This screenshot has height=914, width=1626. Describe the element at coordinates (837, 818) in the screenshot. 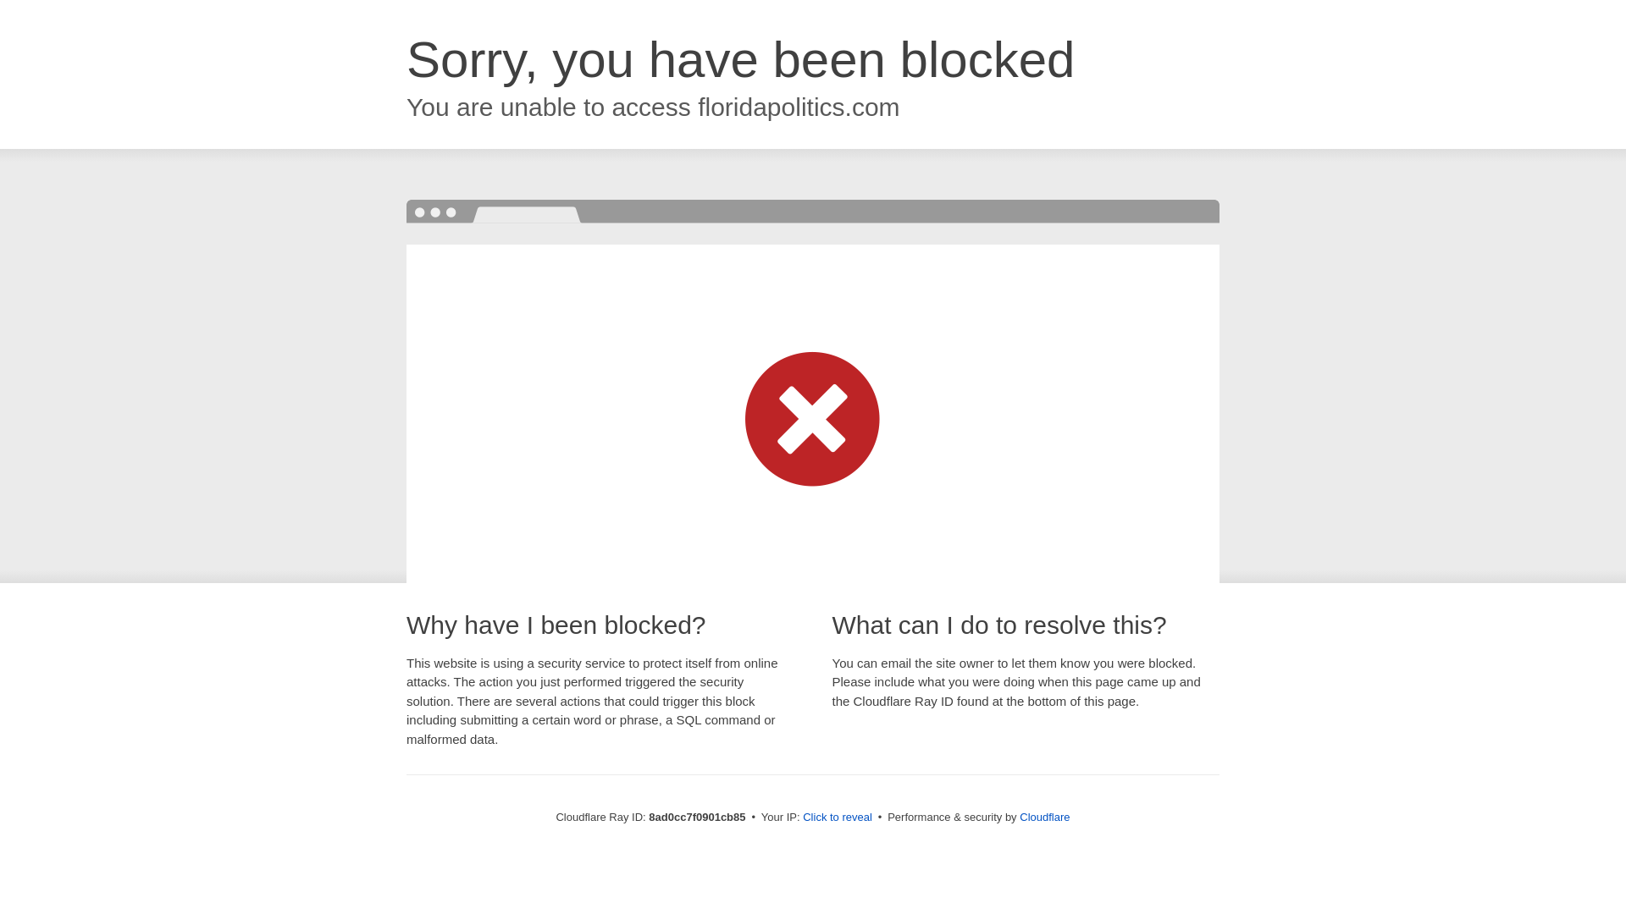

I see `Click to reveal` at that location.